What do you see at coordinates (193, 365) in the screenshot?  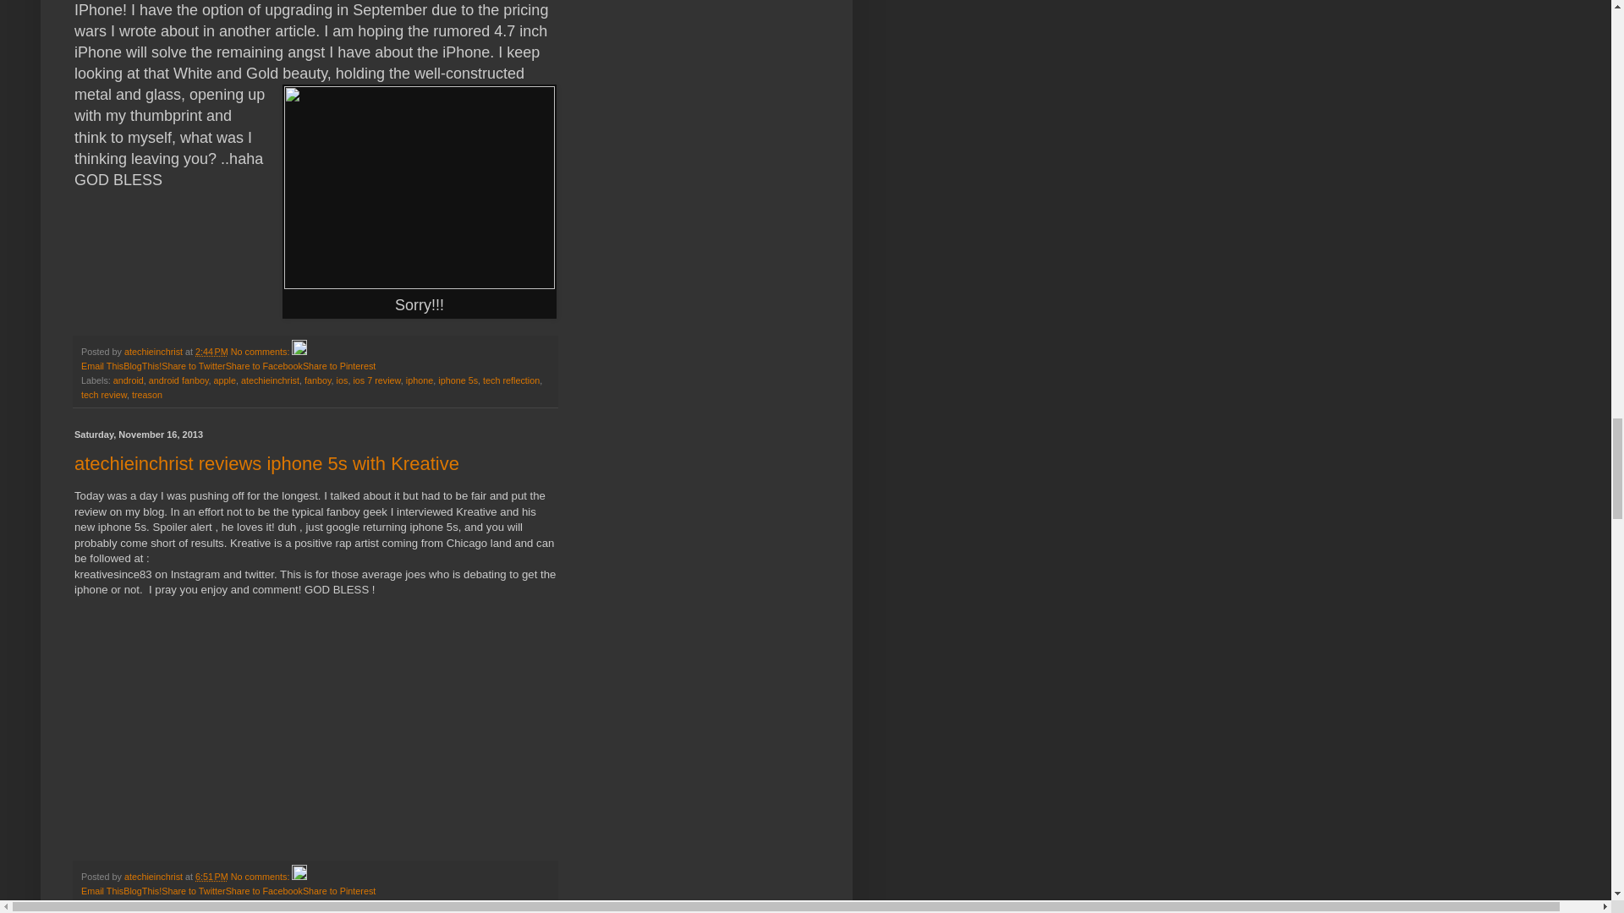 I see `Share to Twitter` at bounding box center [193, 365].